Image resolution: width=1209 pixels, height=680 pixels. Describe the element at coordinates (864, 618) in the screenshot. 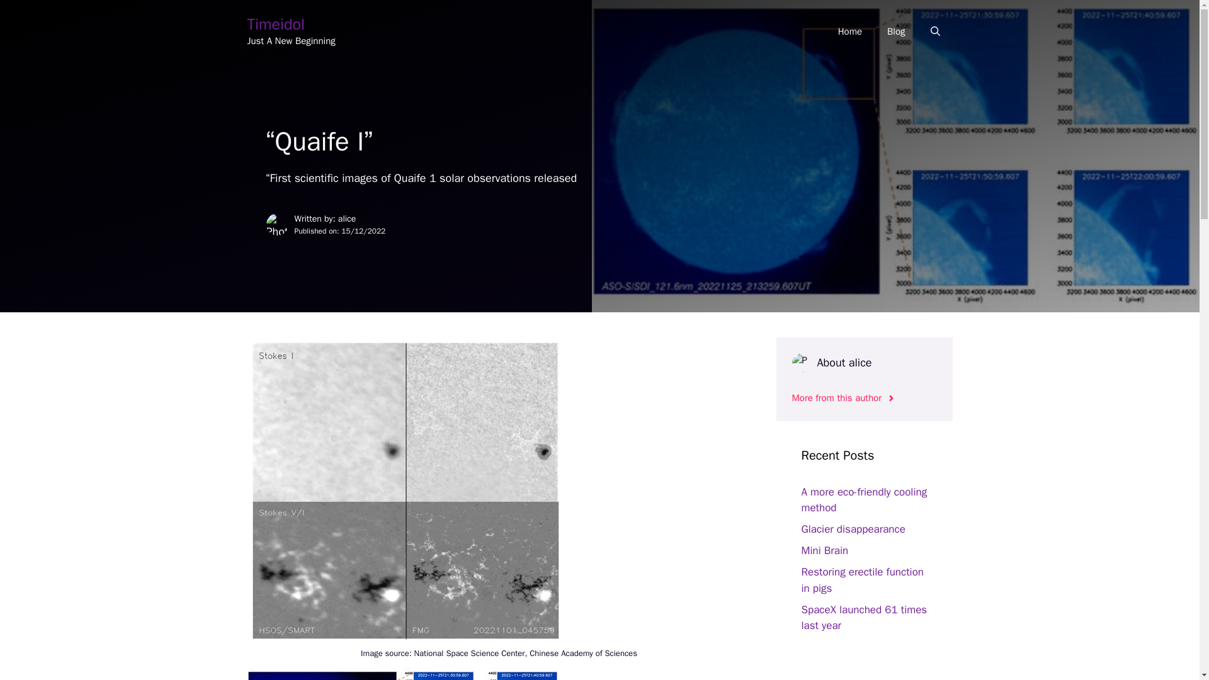

I see `SpaceX launched 61 times last year` at that location.